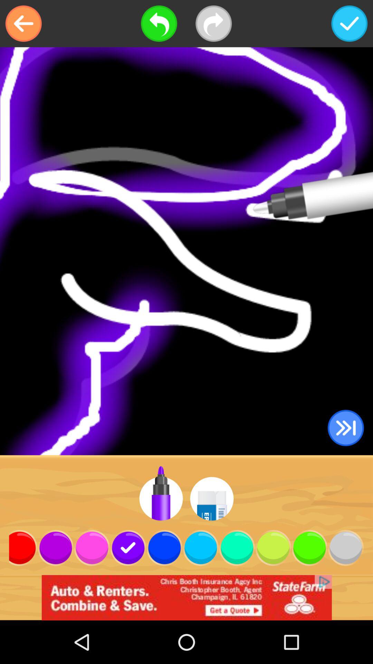 This screenshot has height=664, width=373. Describe the element at coordinates (213, 24) in the screenshot. I see `redo` at that location.